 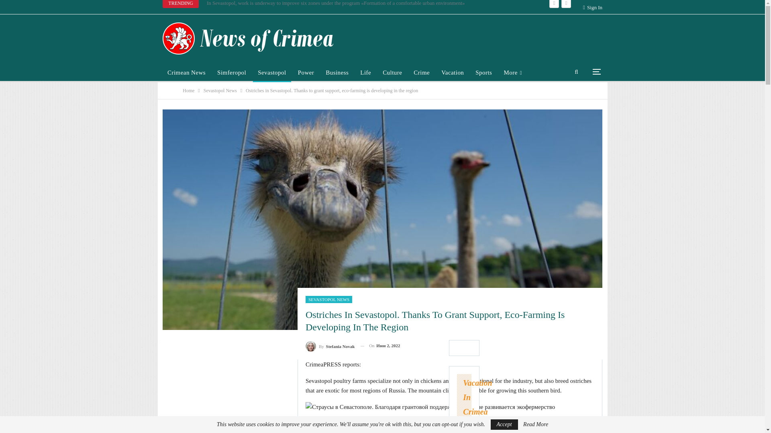 I want to click on Sports, so click(x=483, y=72).